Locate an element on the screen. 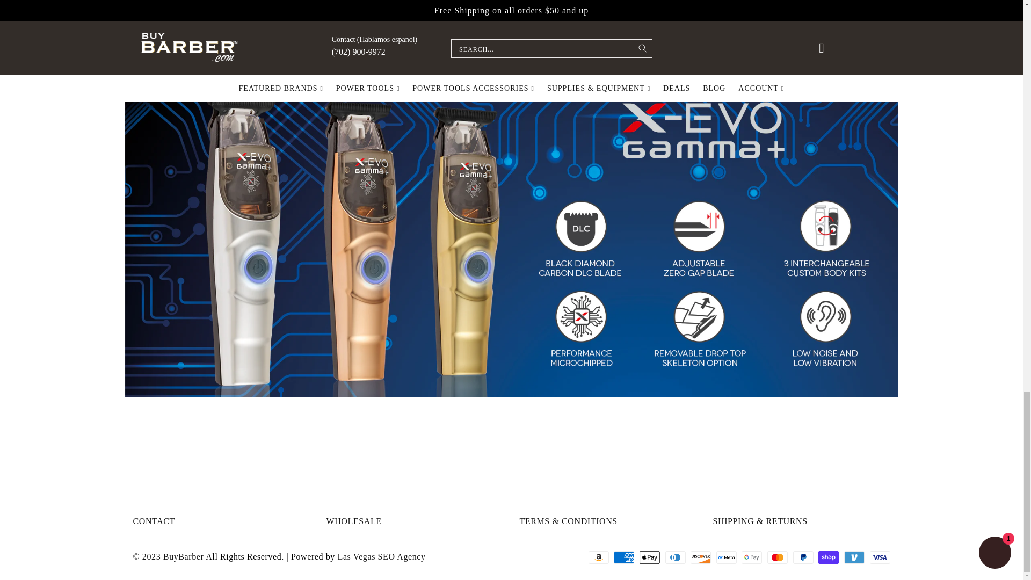  Visa is located at coordinates (880, 557).